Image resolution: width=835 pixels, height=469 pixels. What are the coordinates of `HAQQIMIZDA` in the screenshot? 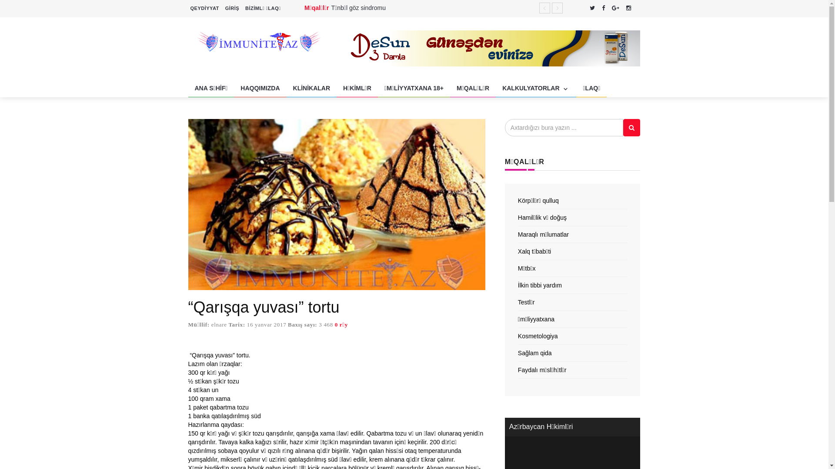 It's located at (260, 89).